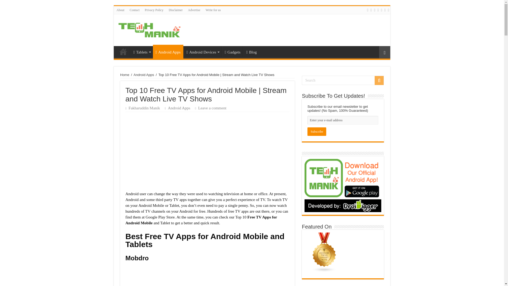  What do you see at coordinates (343, 120) in the screenshot?
I see `Enter your e-mail address` at bounding box center [343, 120].